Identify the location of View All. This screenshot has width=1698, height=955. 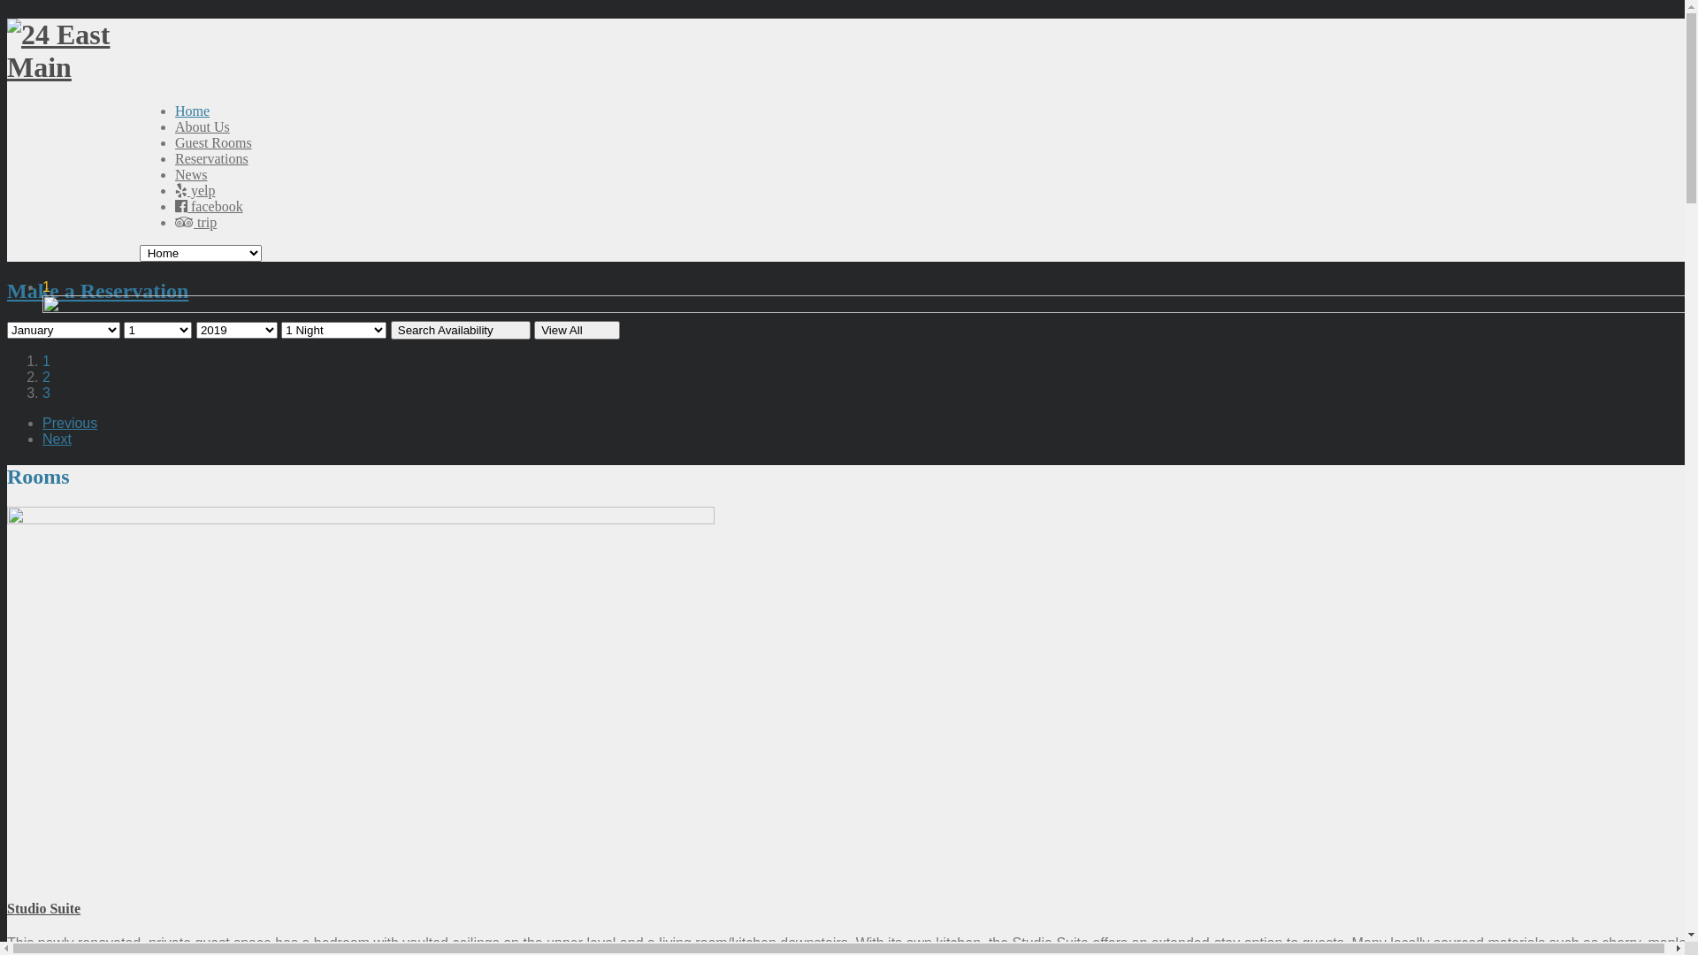
(577, 331).